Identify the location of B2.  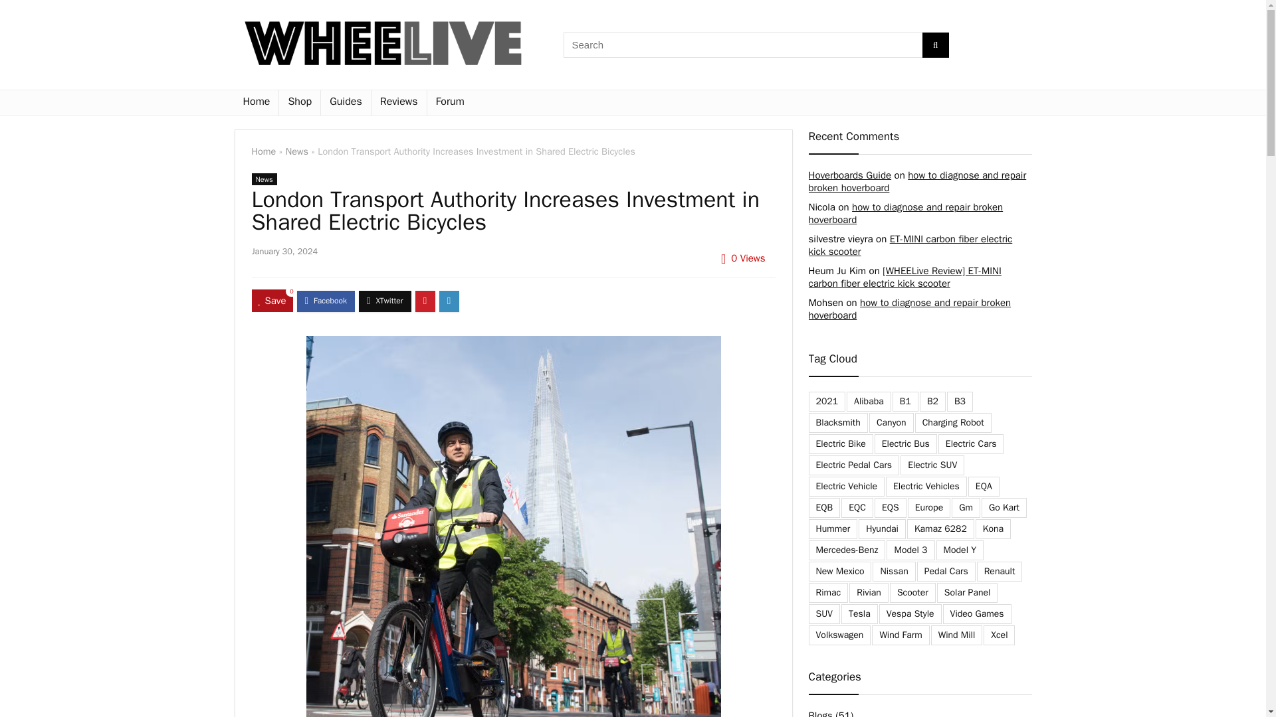
(932, 401).